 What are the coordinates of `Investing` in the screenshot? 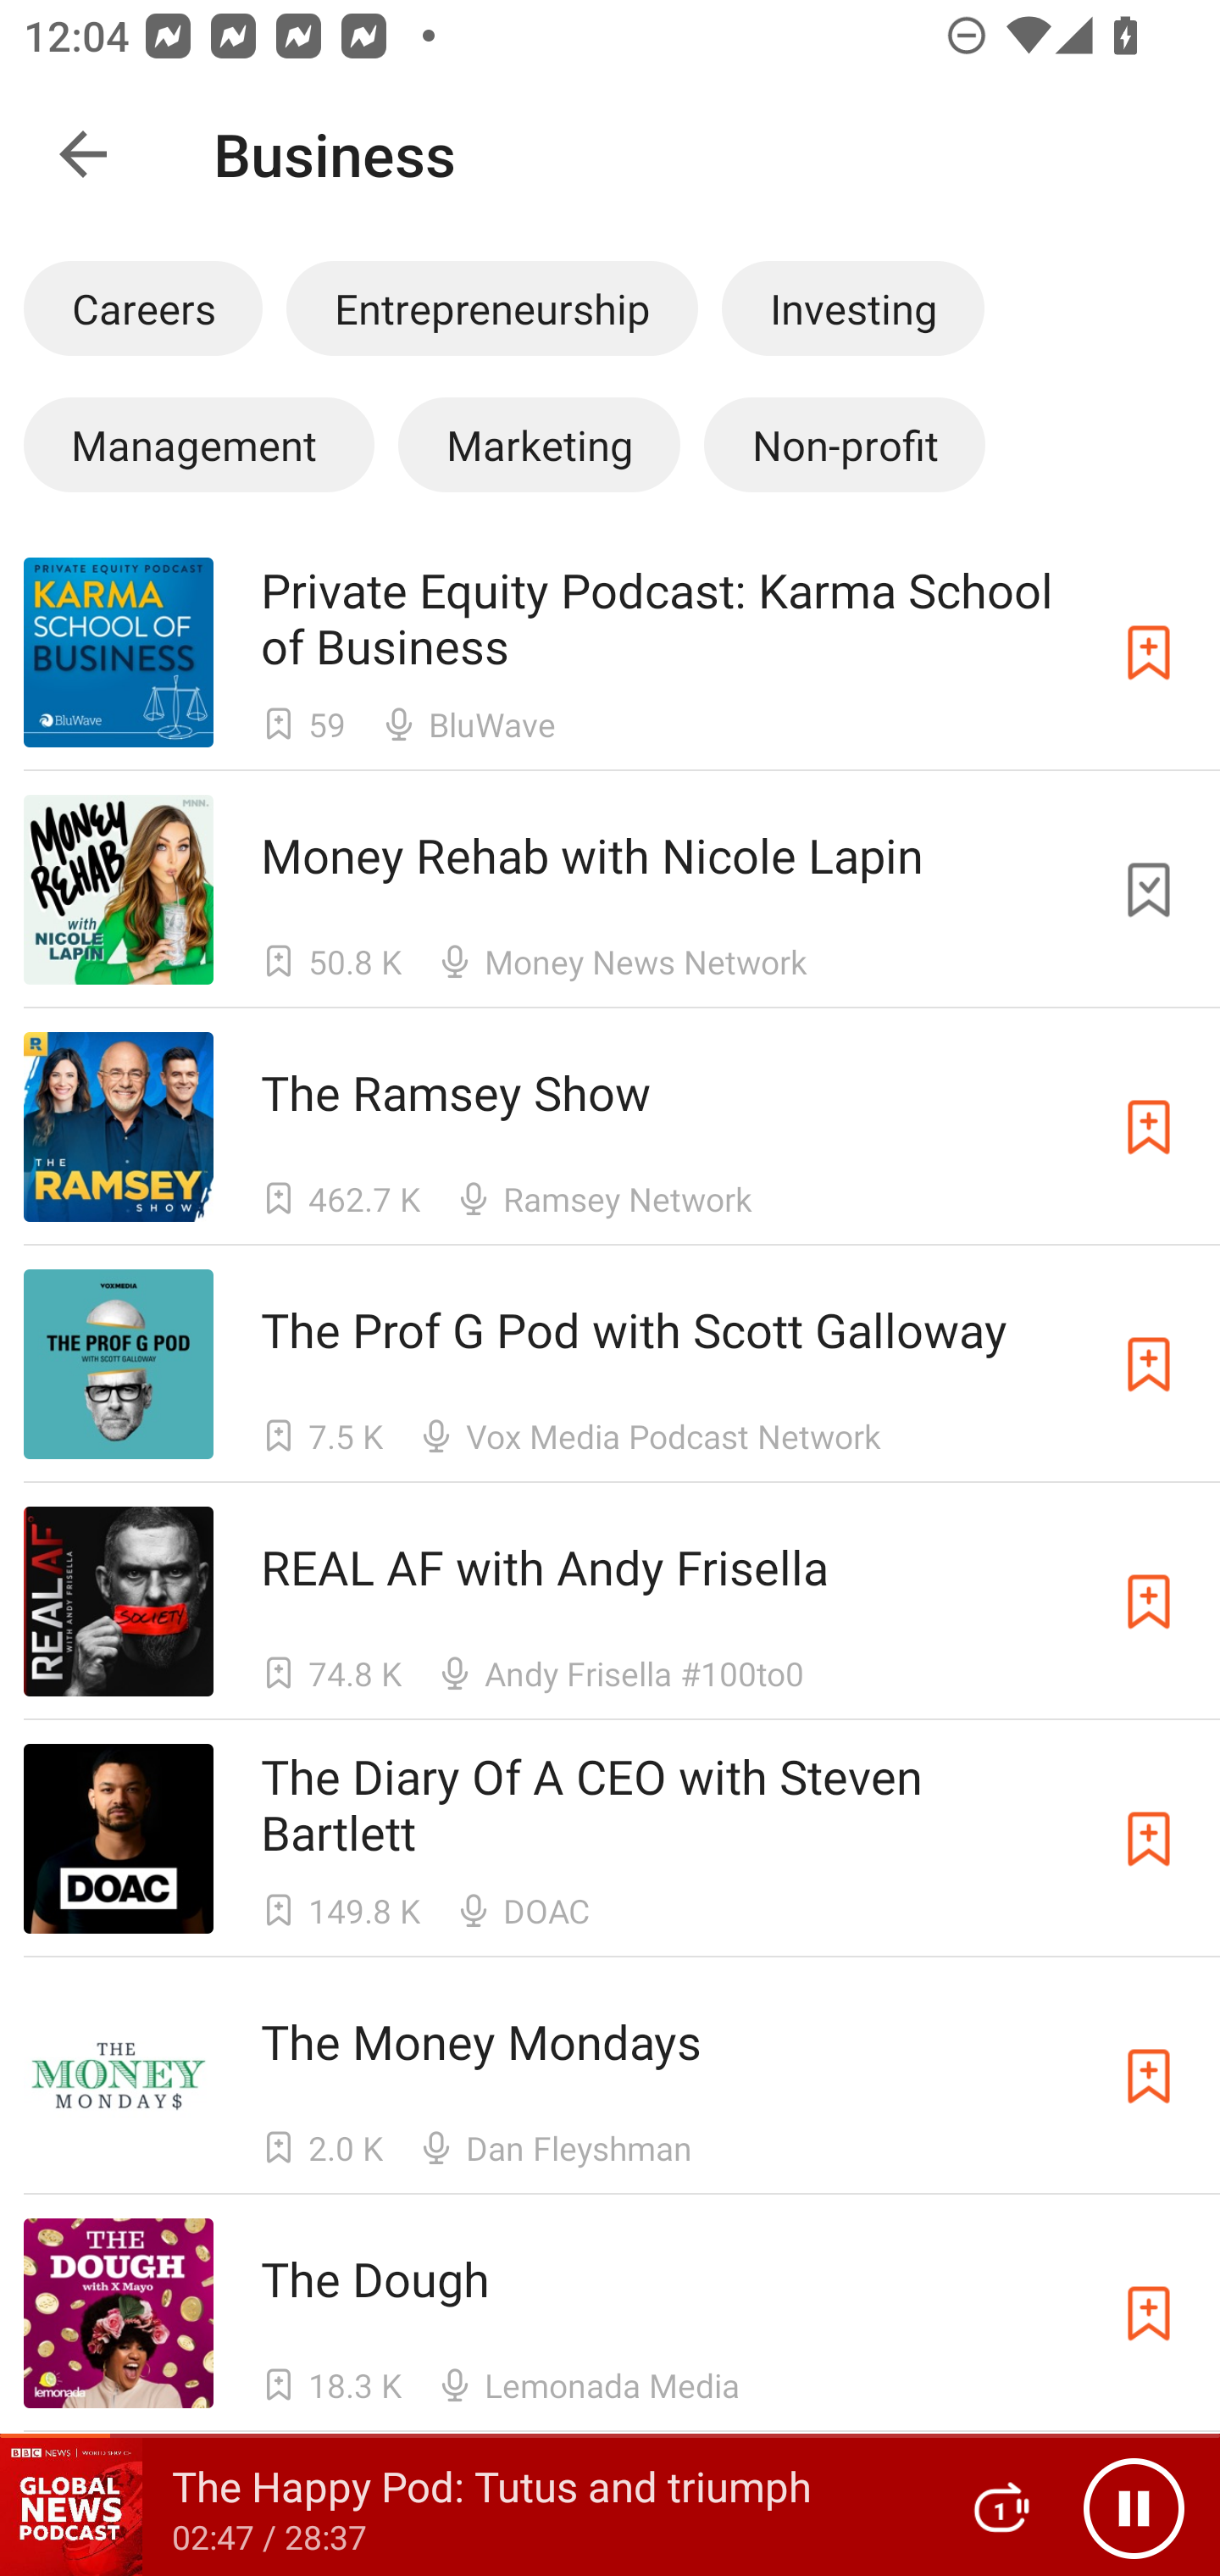 It's located at (853, 308).